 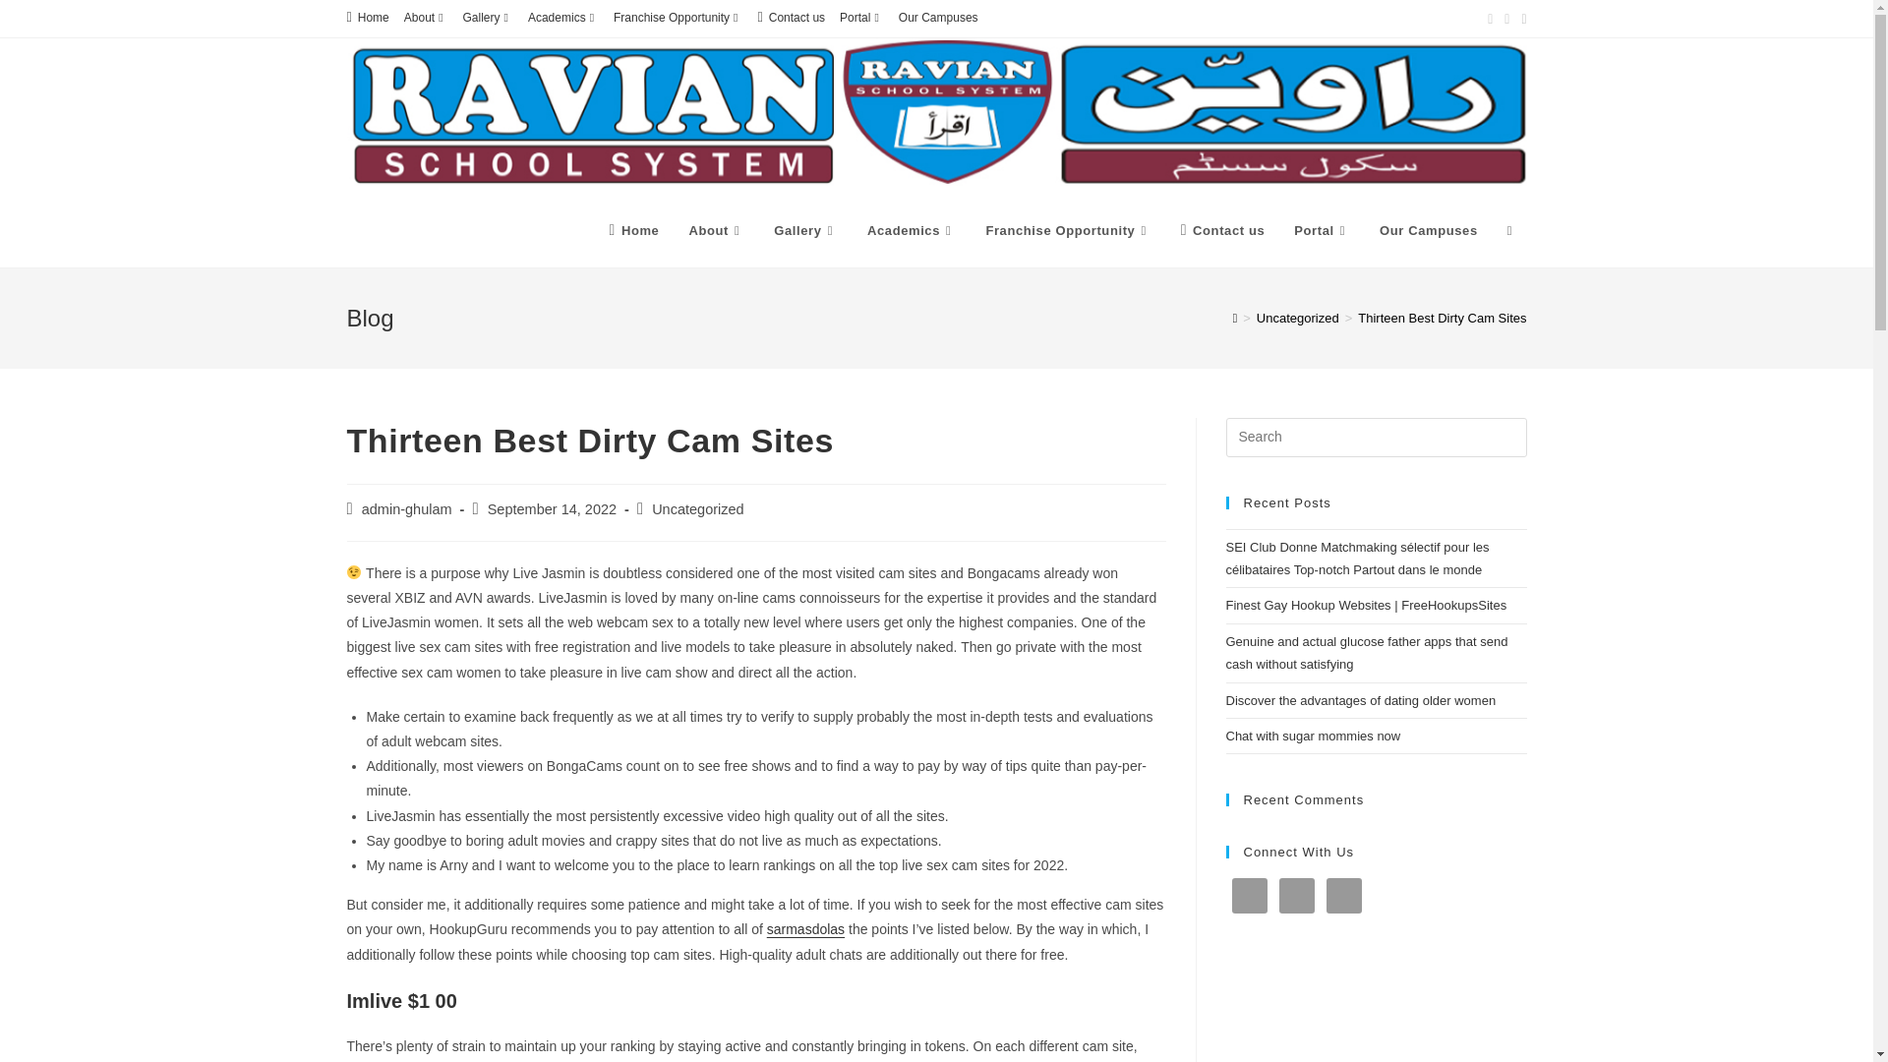 What do you see at coordinates (426, 18) in the screenshot?
I see `About` at bounding box center [426, 18].